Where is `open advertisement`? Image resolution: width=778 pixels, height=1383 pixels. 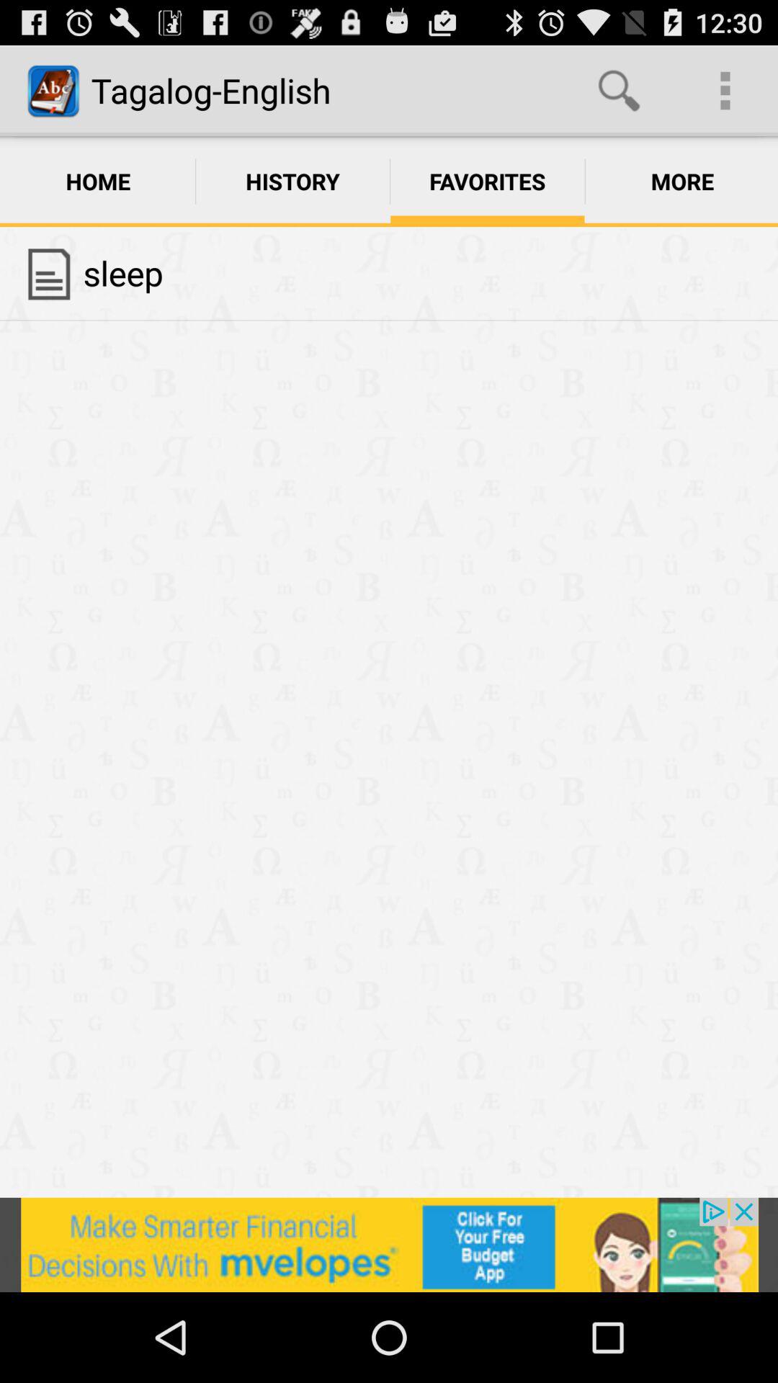 open advertisement is located at coordinates (389, 1245).